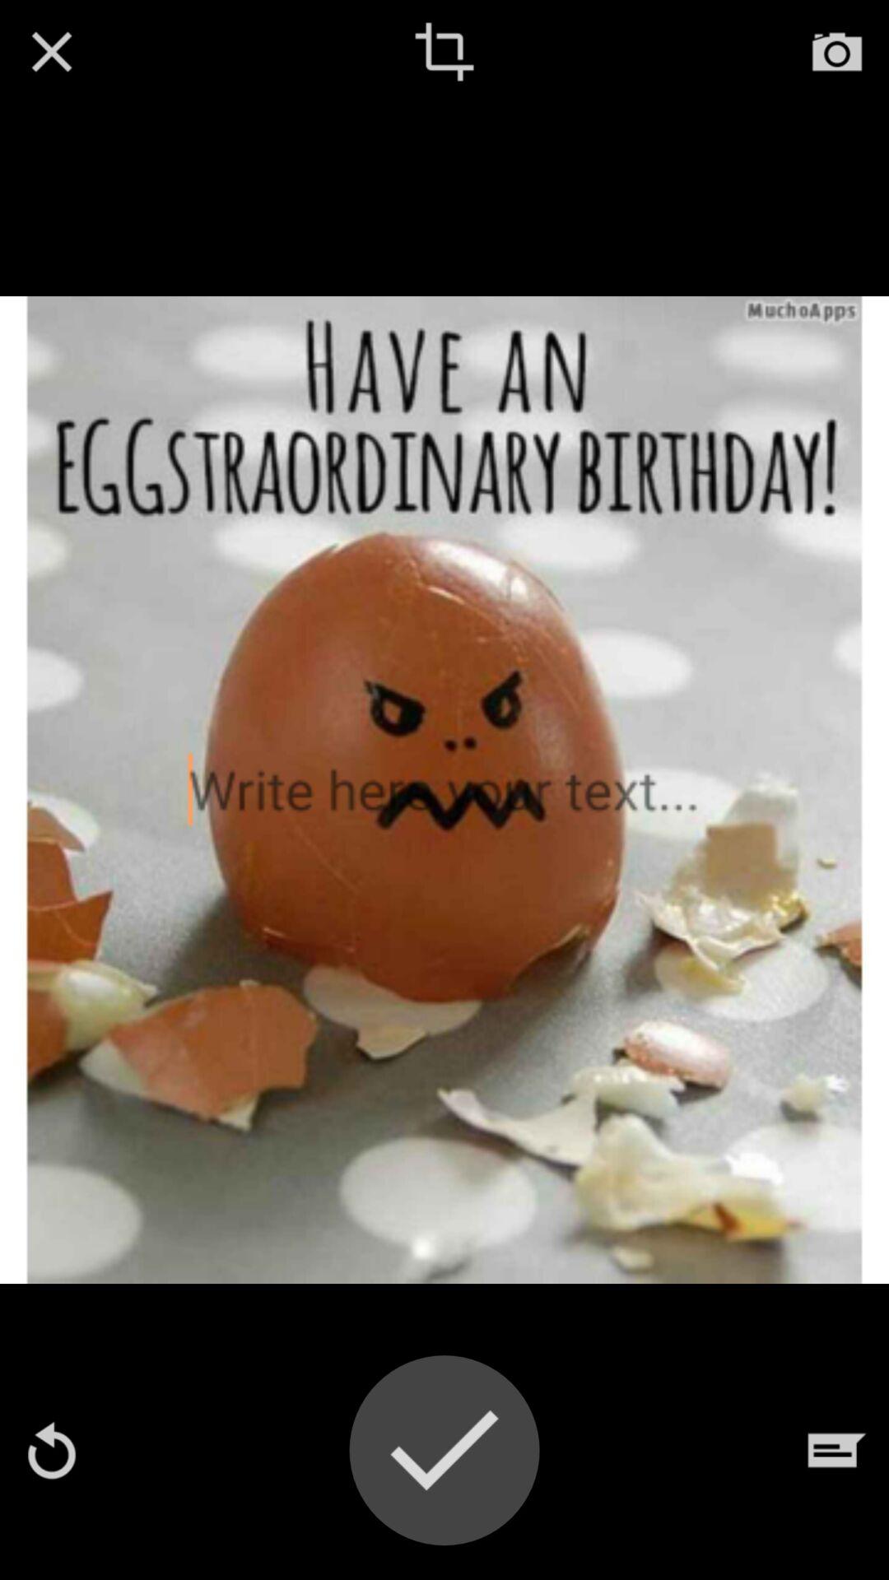 This screenshot has width=889, height=1580. What do you see at coordinates (52, 52) in the screenshot?
I see `go to cancel` at bounding box center [52, 52].